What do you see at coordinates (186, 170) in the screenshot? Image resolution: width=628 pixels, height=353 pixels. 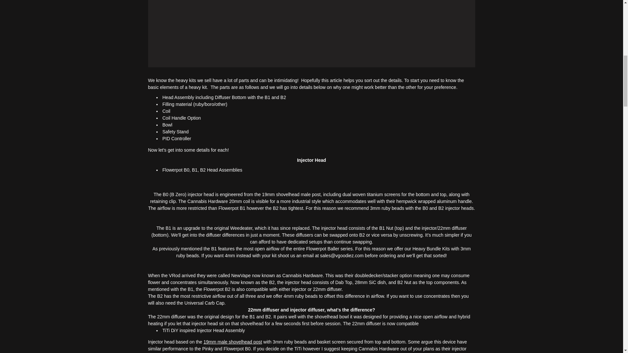 I see `B0` at bounding box center [186, 170].